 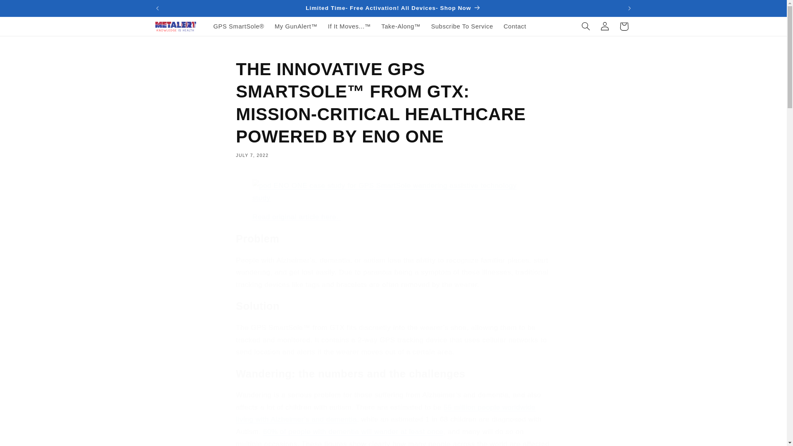 I want to click on Read original article here. , so click(x=297, y=217).